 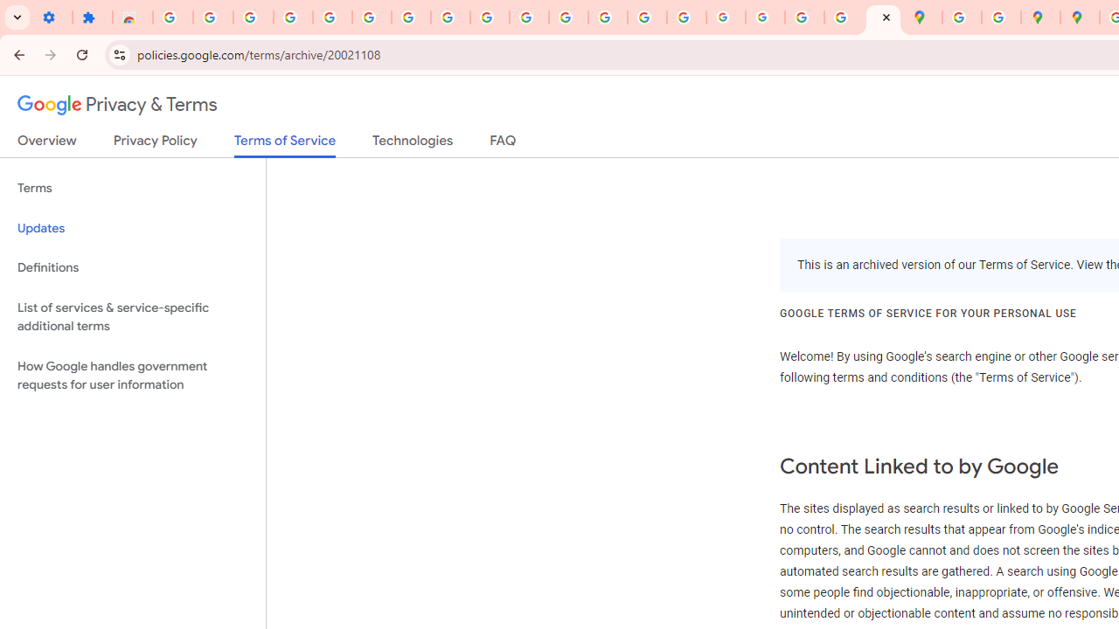 I want to click on How Google handles government requests for user information, so click(x=133, y=376).